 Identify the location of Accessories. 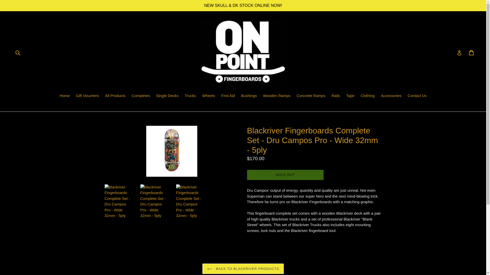
(391, 96).